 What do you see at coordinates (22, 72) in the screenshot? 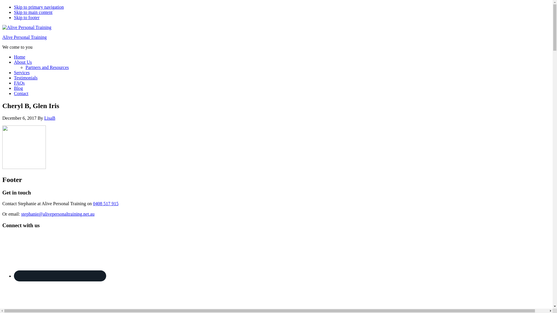
I see `Services` at bounding box center [22, 72].